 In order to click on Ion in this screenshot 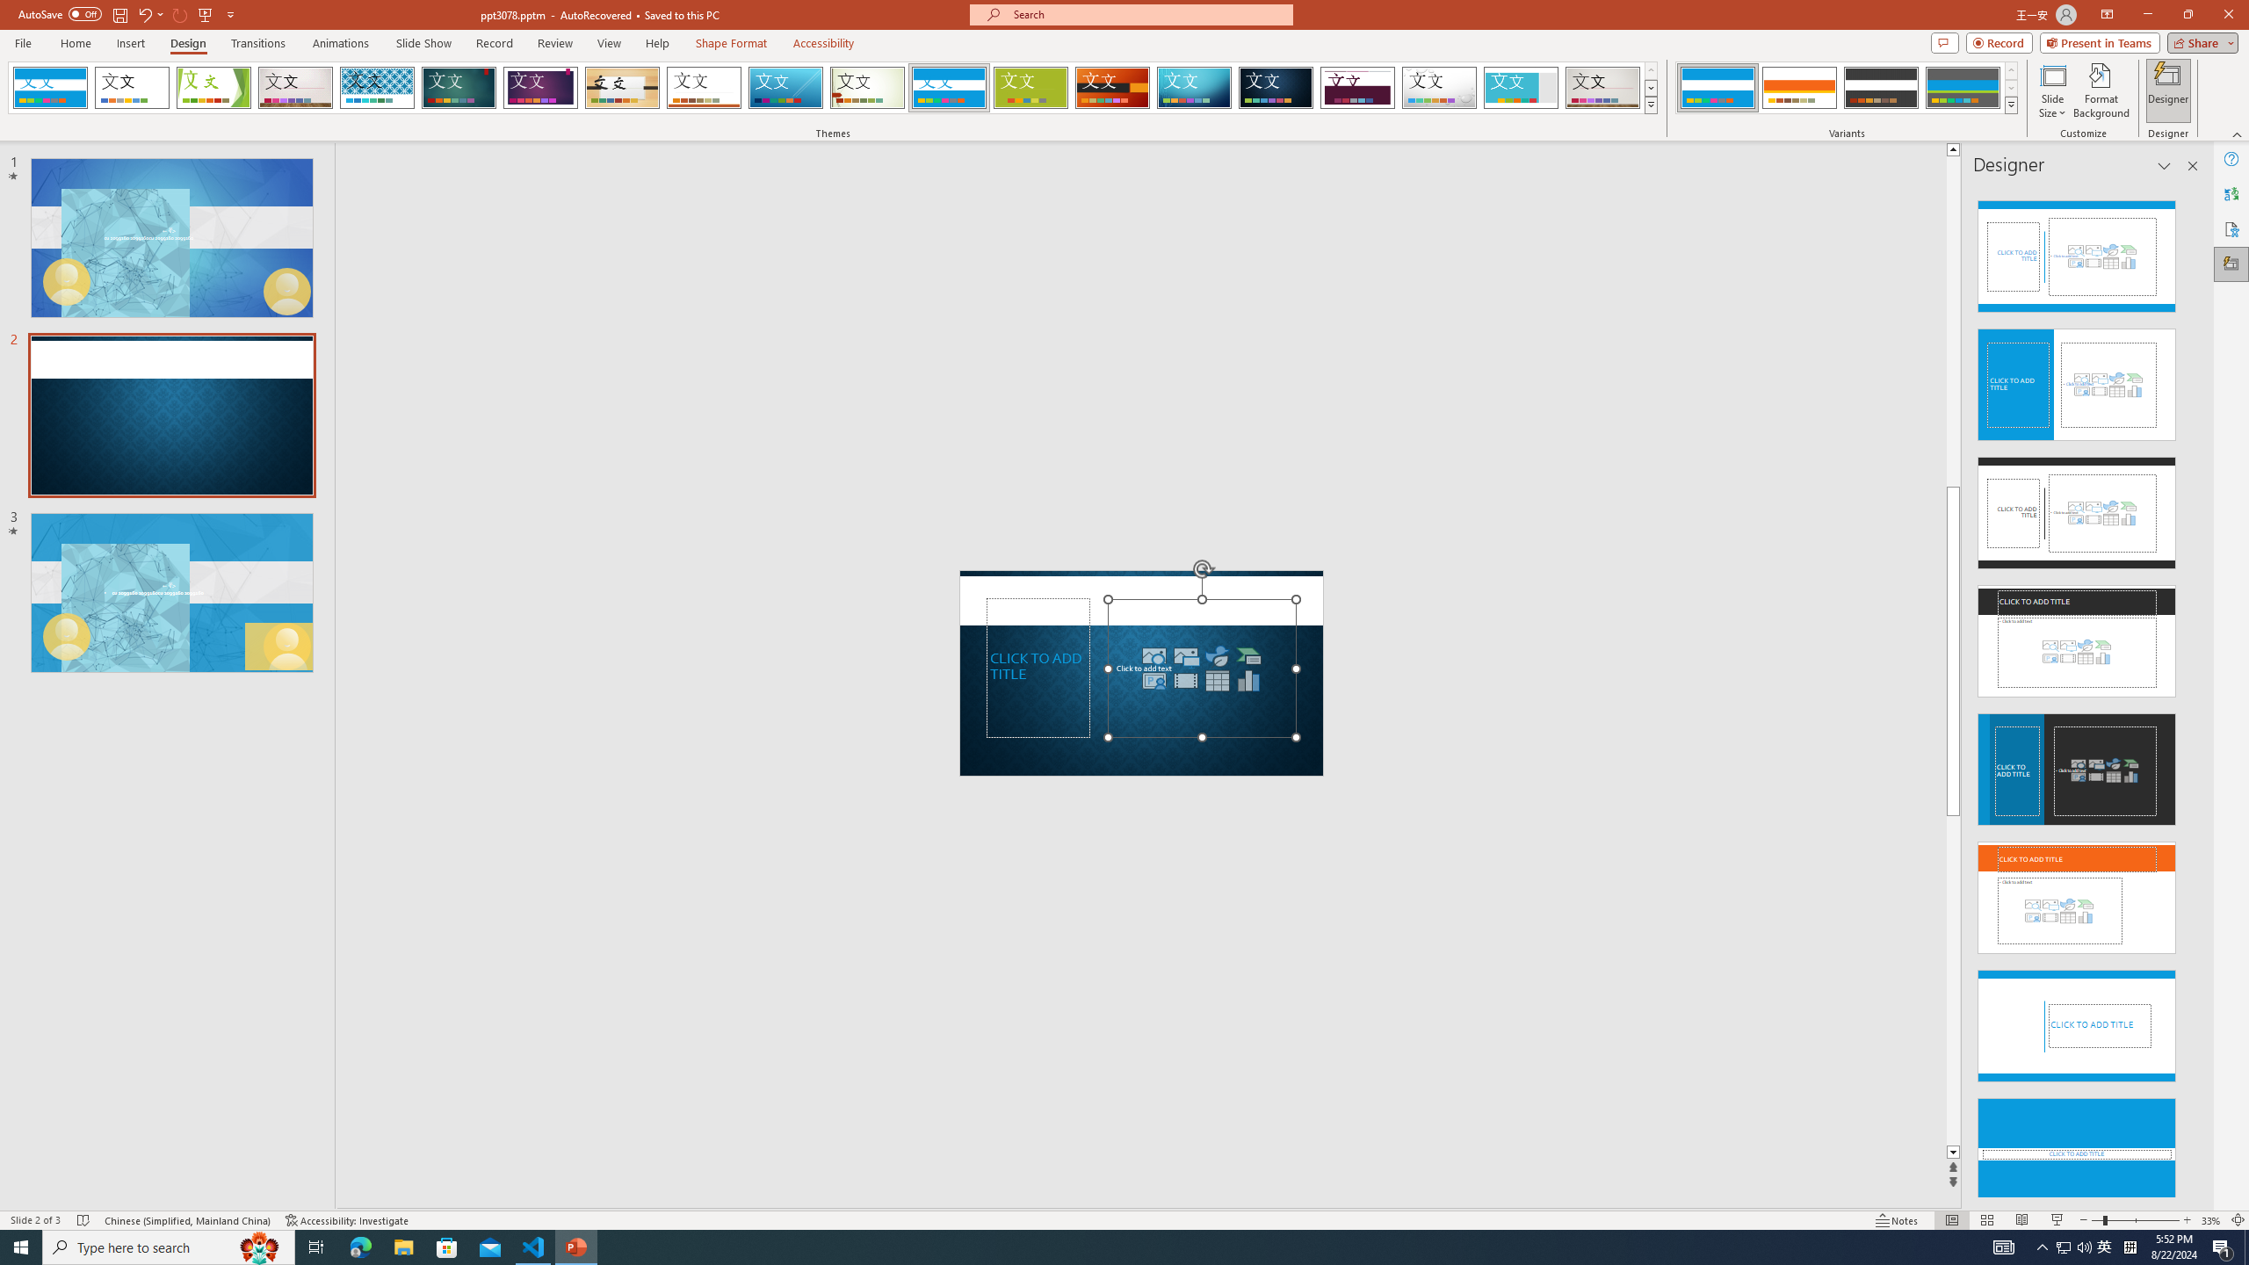, I will do `click(459, 88)`.